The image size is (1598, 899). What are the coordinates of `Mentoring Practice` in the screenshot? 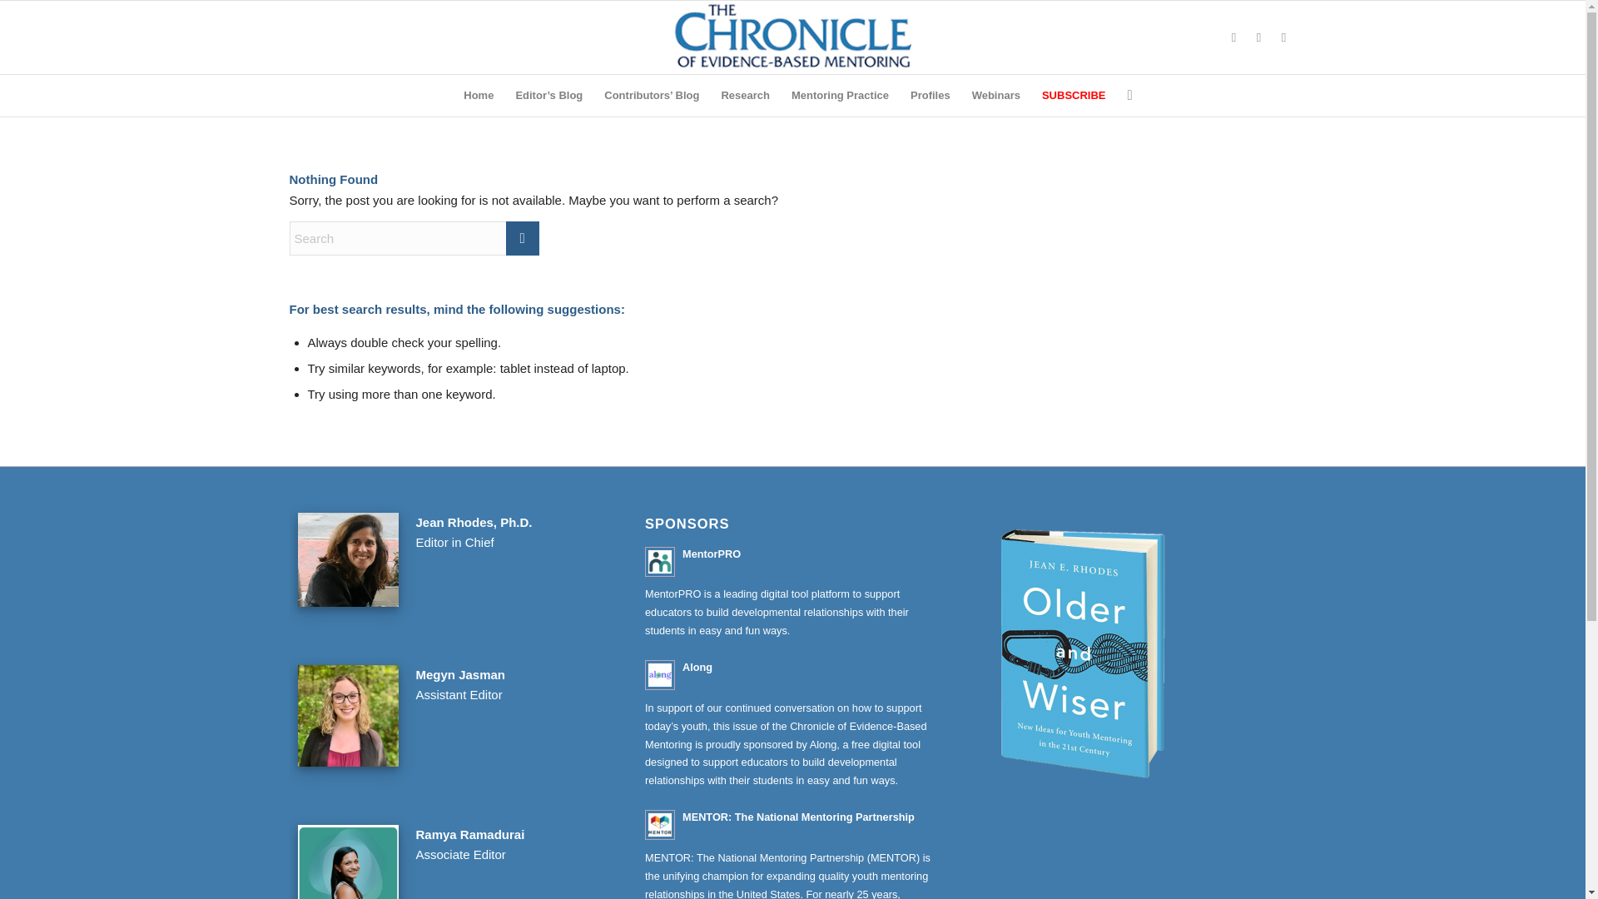 It's located at (840, 95).